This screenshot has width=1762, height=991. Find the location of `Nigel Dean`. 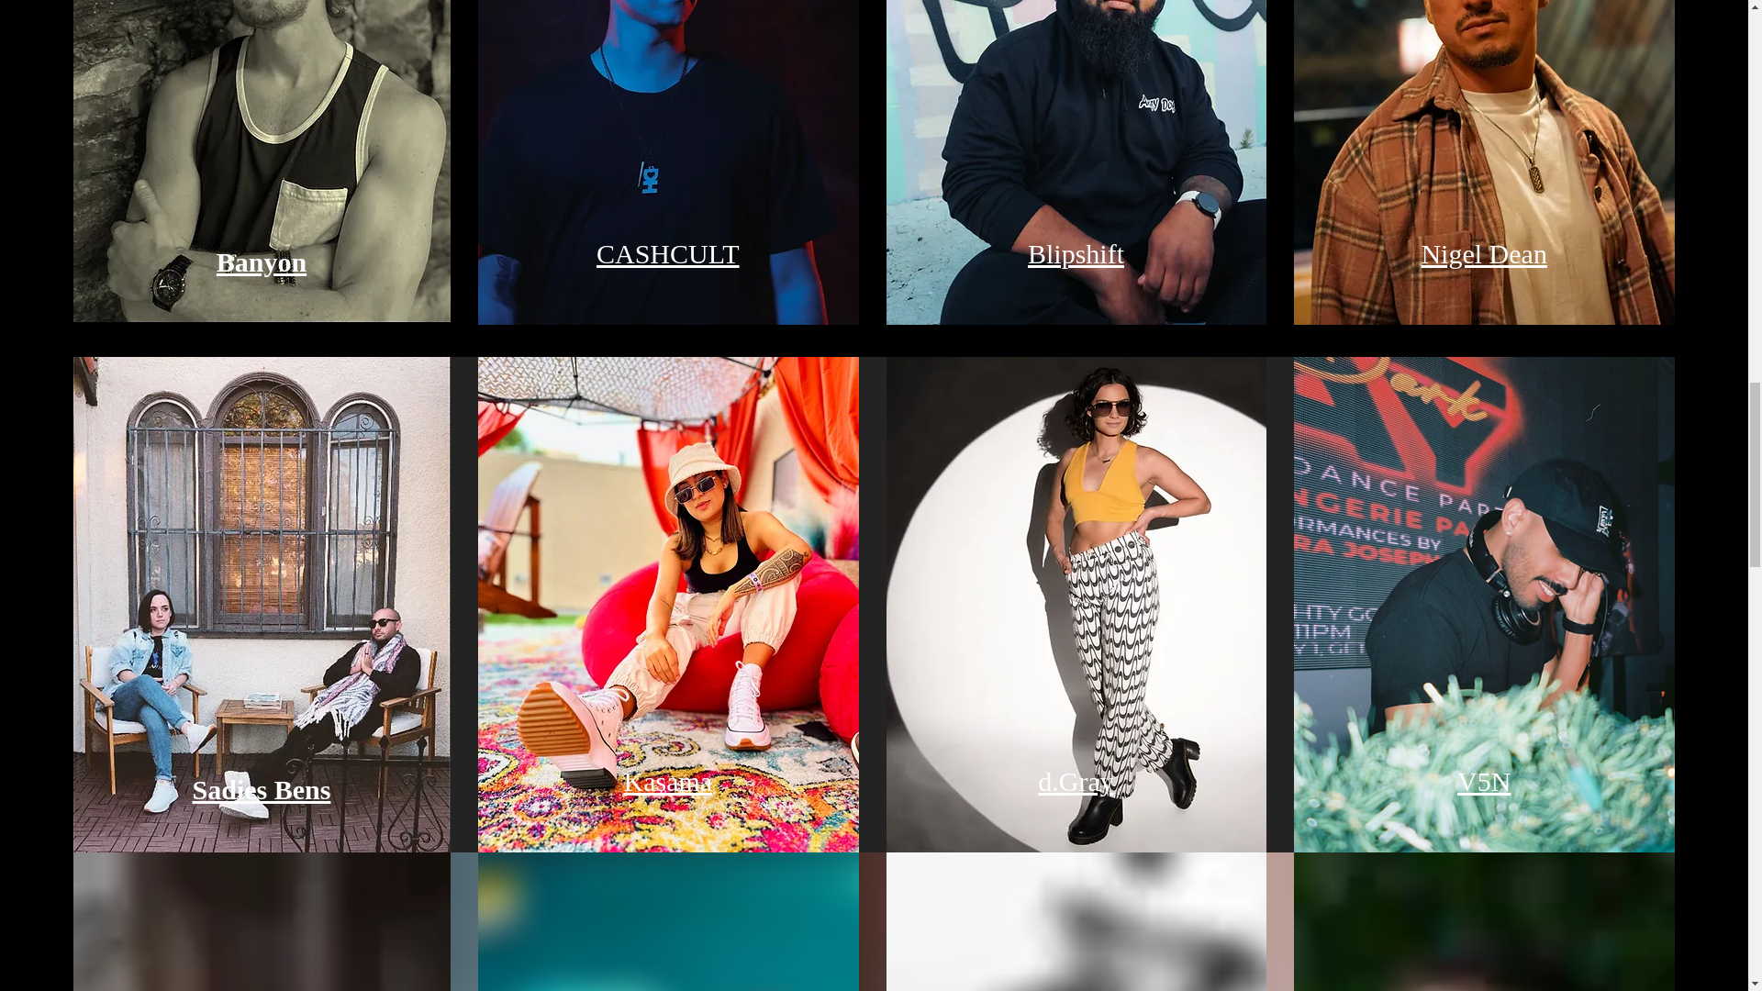

Nigel Dean is located at coordinates (1483, 253).